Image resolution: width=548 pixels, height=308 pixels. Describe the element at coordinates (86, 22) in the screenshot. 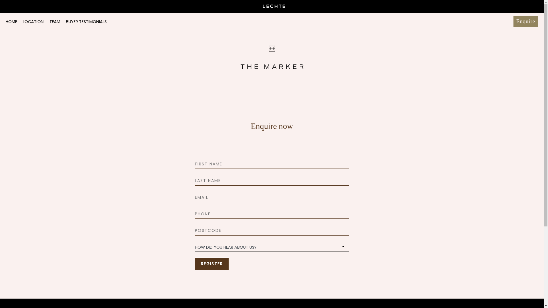

I see `BUYER TESTIMONIALS` at that location.